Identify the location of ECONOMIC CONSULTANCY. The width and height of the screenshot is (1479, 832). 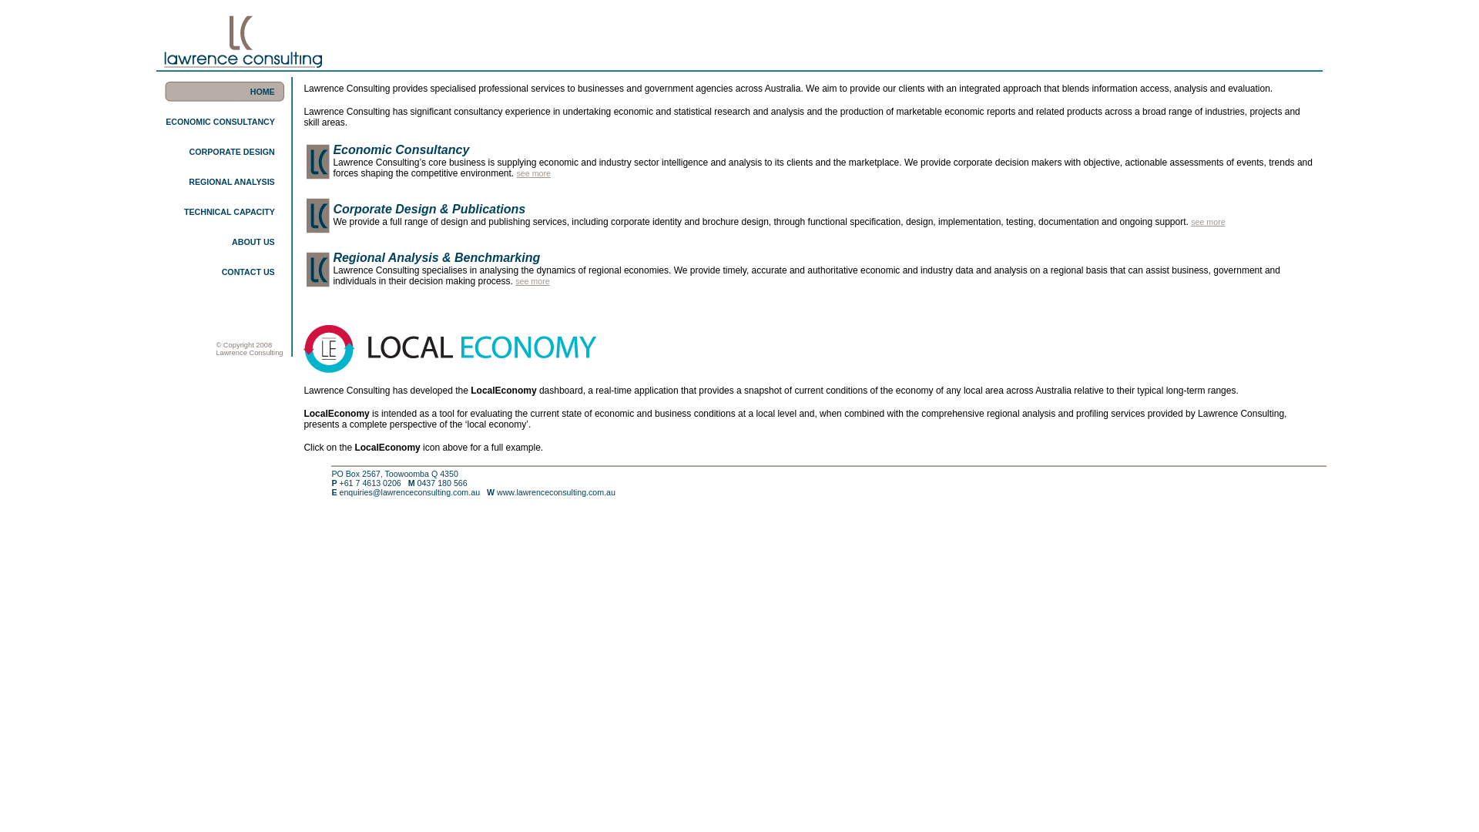
(220, 122).